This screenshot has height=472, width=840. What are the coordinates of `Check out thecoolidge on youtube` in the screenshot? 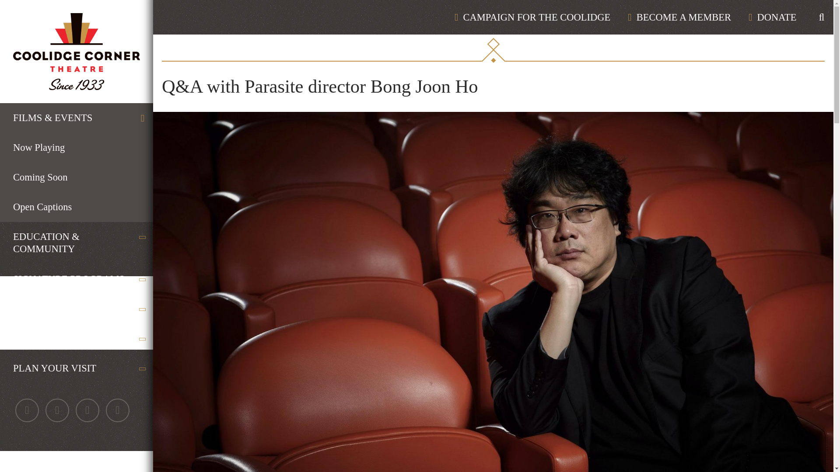 It's located at (117, 410).